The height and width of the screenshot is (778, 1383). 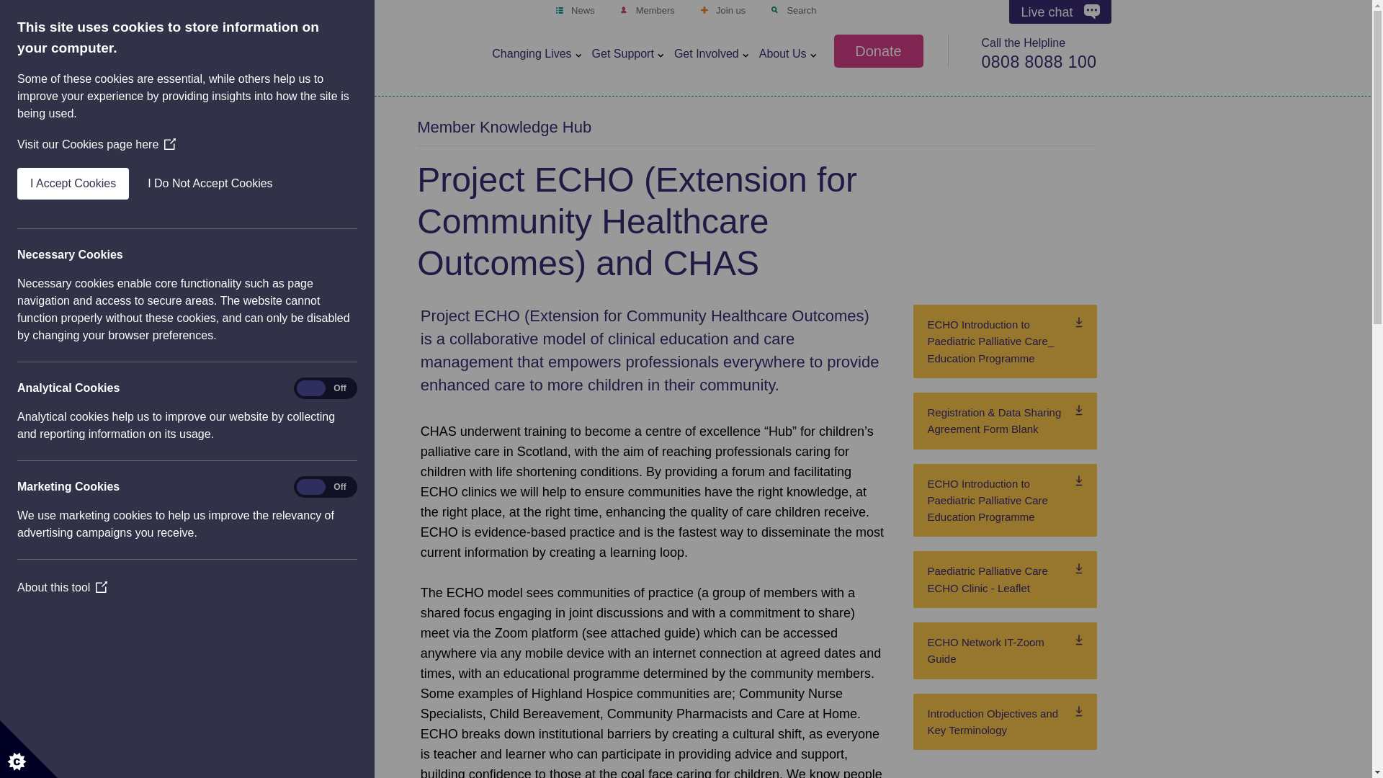 I want to click on Members, so click(x=647, y=10).